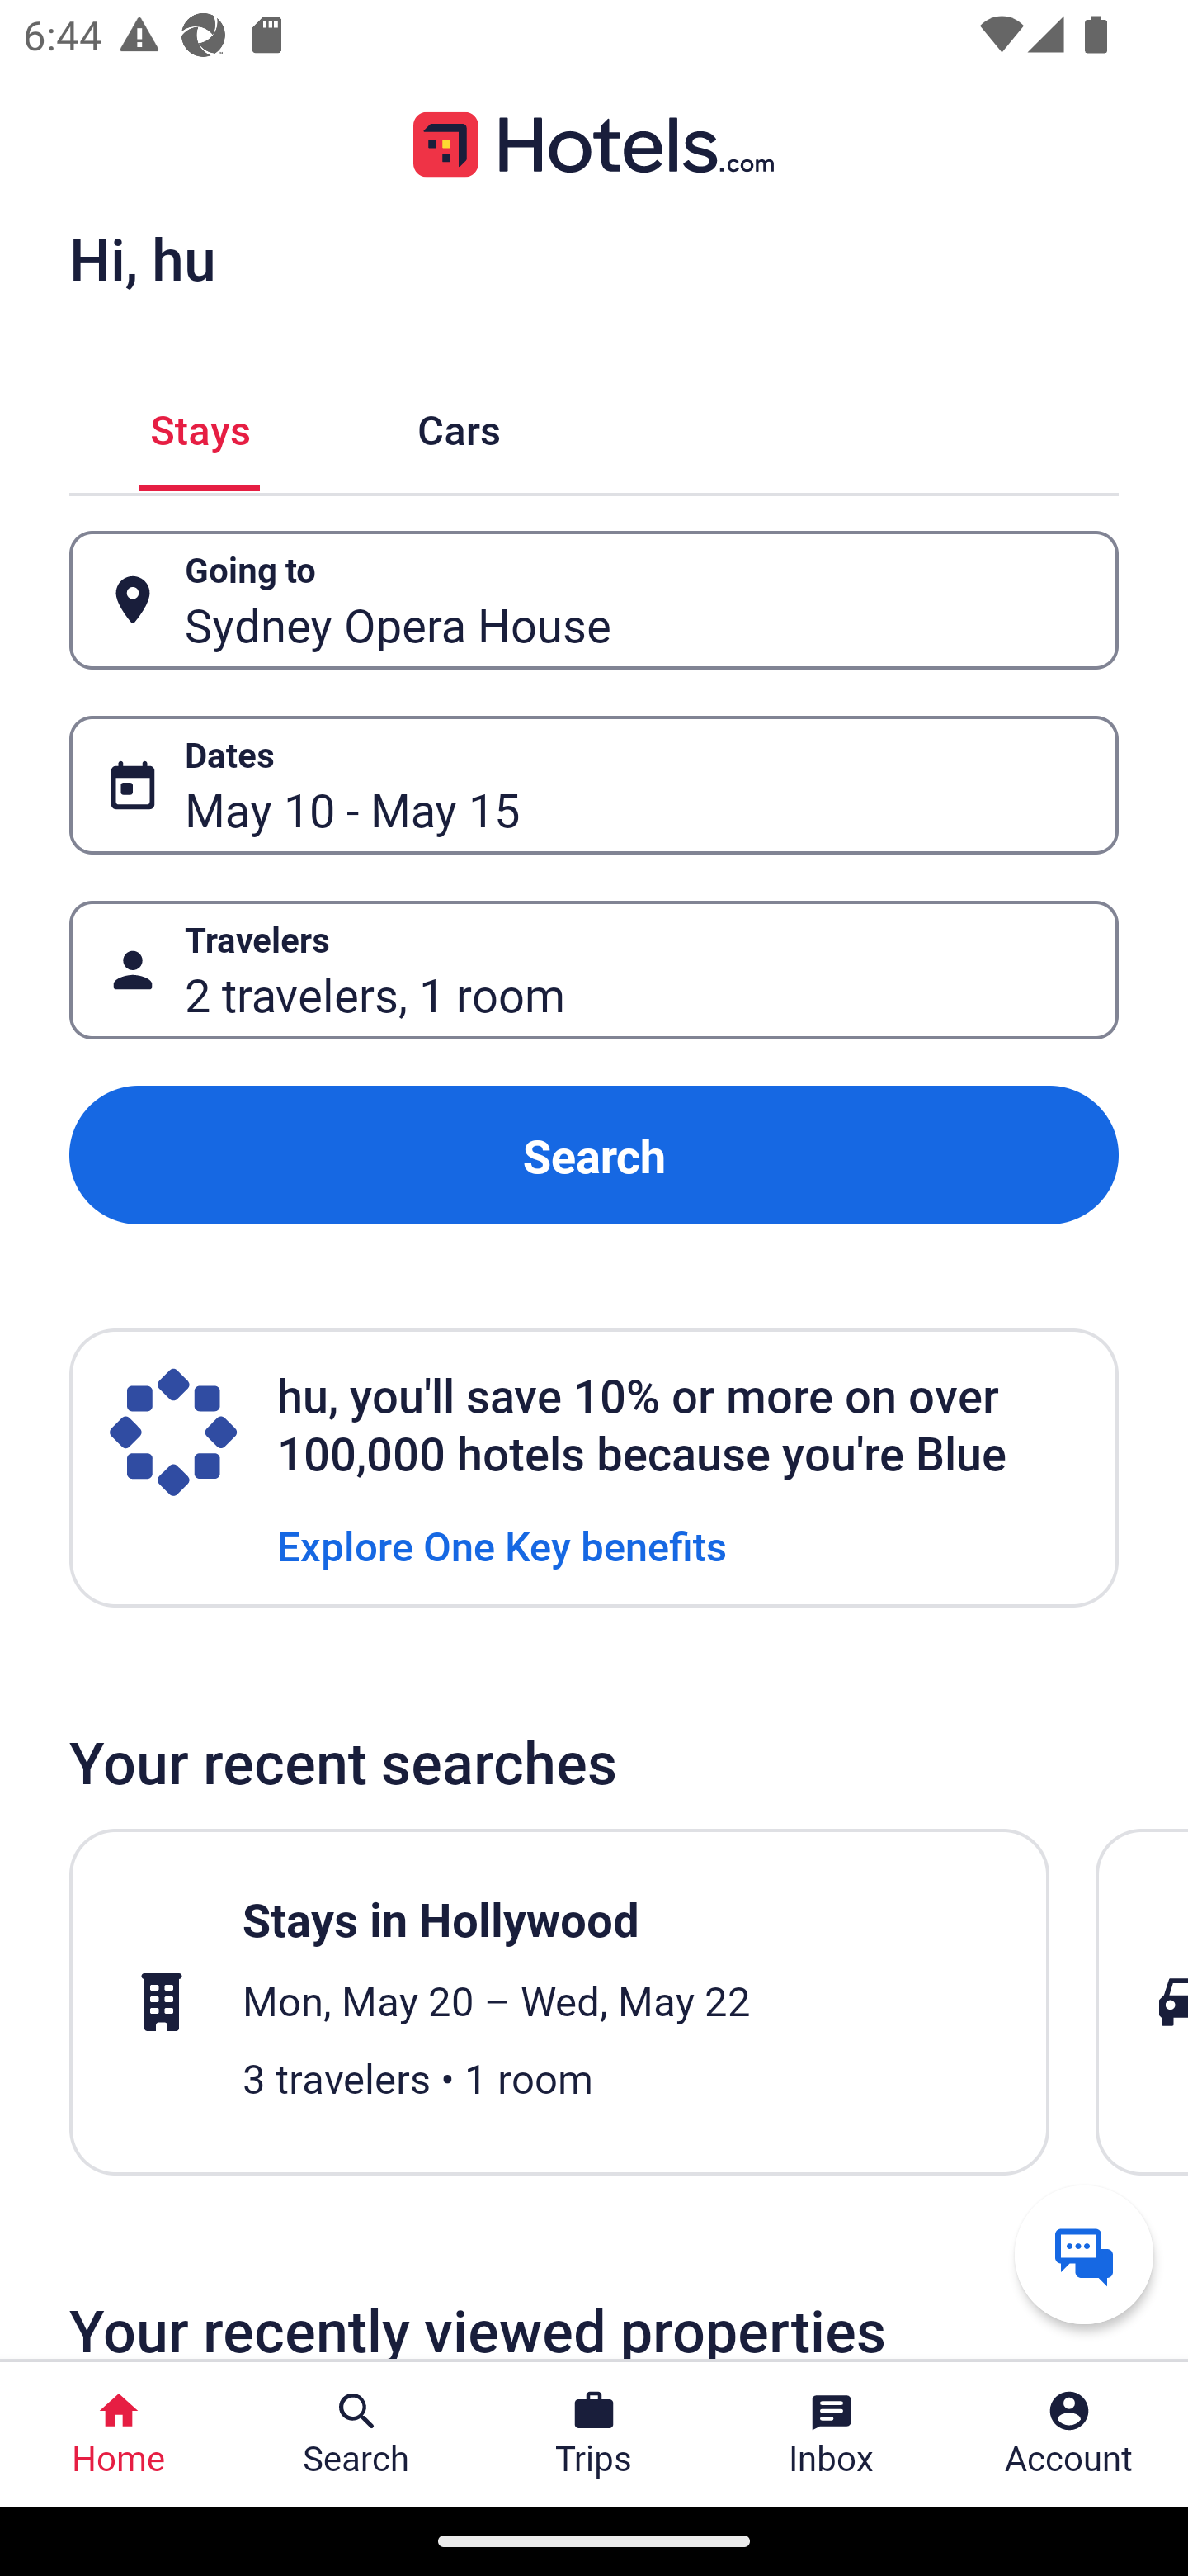 The height and width of the screenshot is (2576, 1188). What do you see at coordinates (594, 2434) in the screenshot?
I see `Trips Trips Button` at bounding box center [594, 2434].